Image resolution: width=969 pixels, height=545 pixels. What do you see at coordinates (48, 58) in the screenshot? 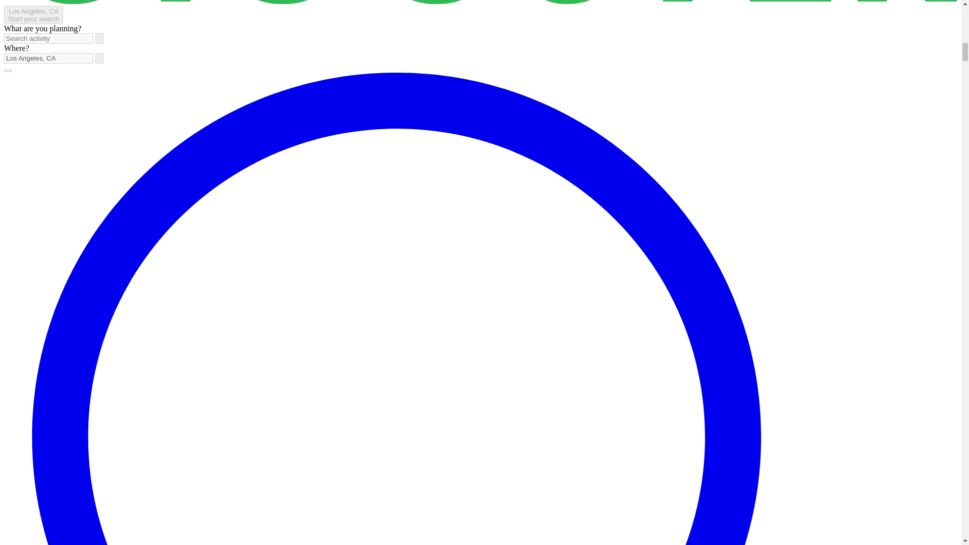
I see `Los Angeles, CA` at bounding box center [48, 58].